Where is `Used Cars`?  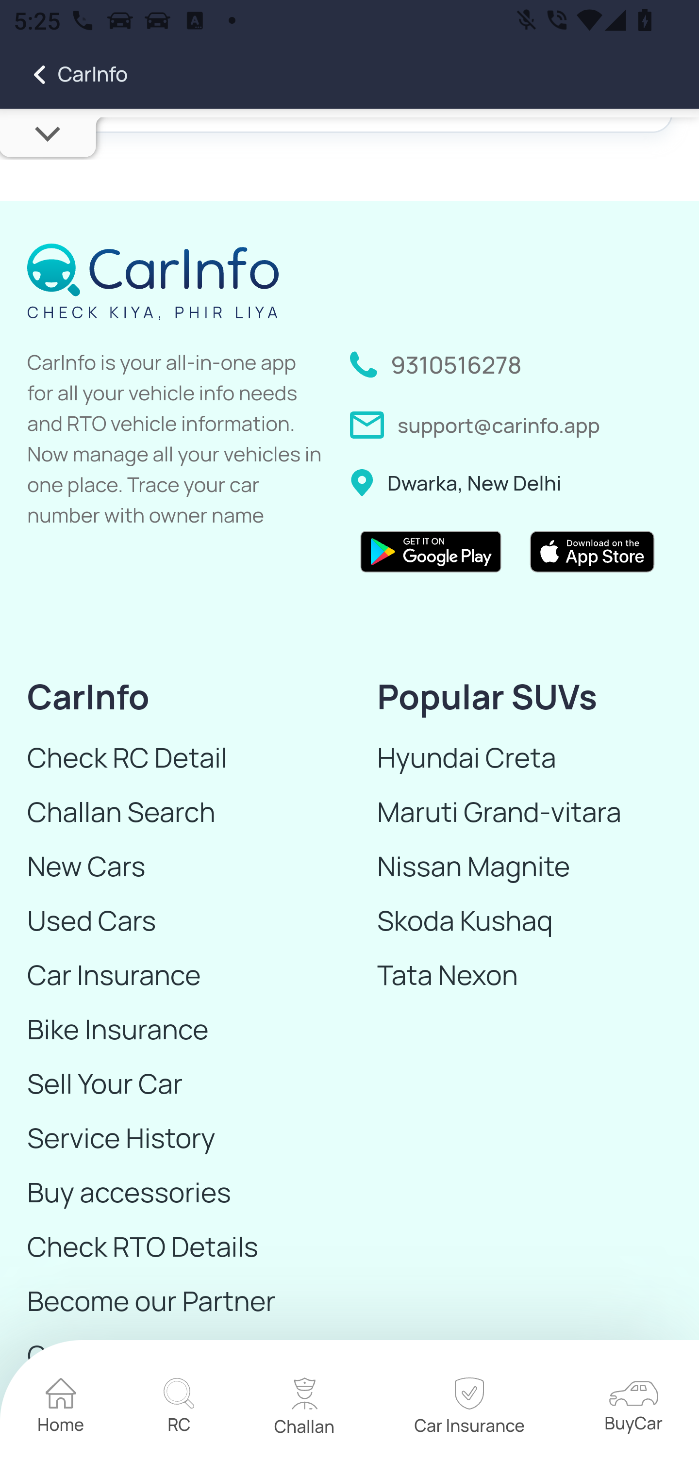 Used Cars is located at coordinates (176, 921).